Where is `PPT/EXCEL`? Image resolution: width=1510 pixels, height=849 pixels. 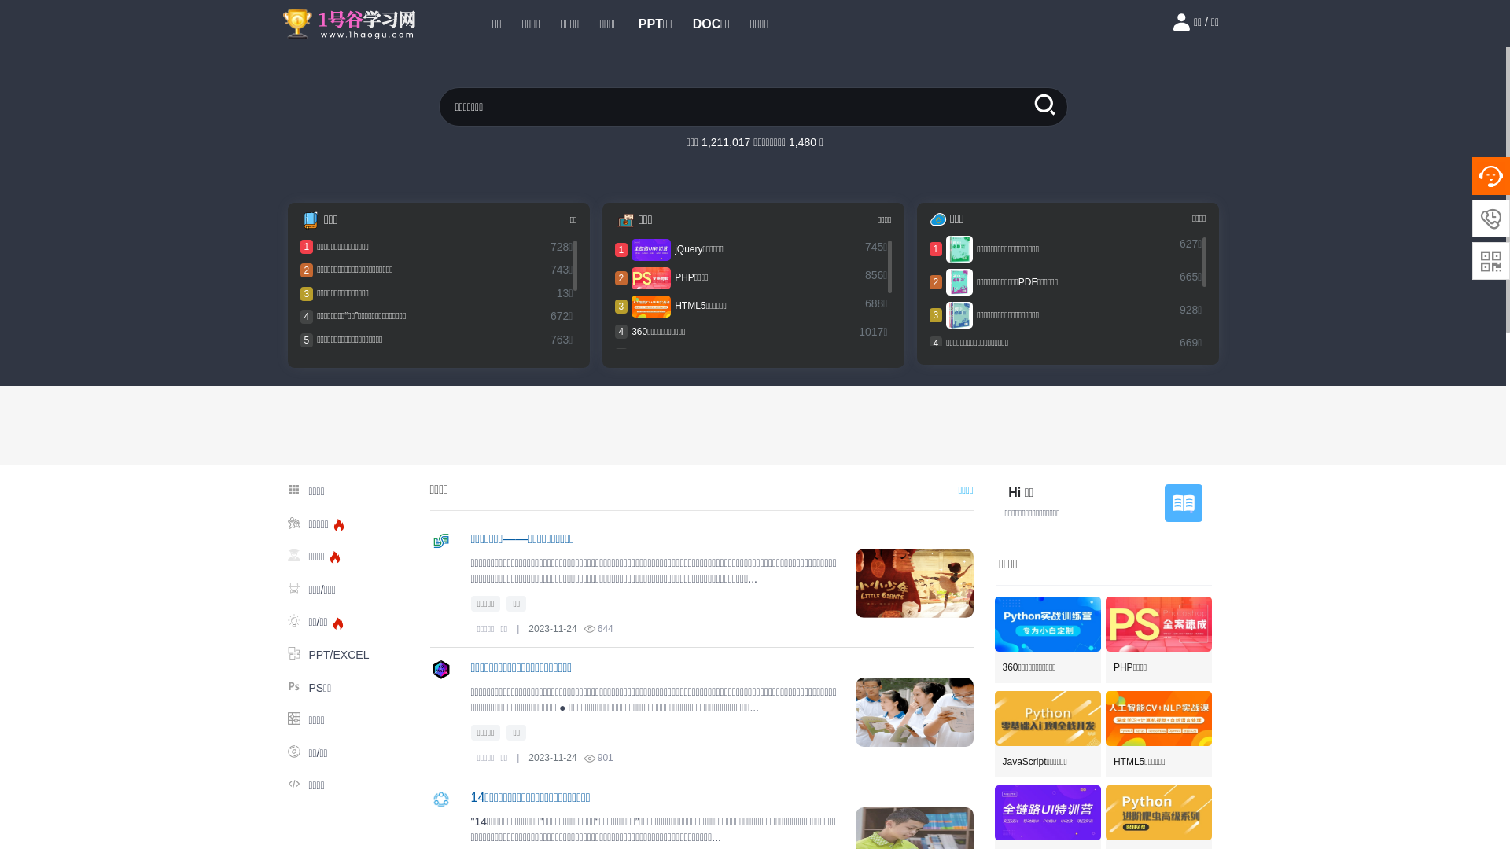
PPT/EXCEL is located at coordinates (352, 656).